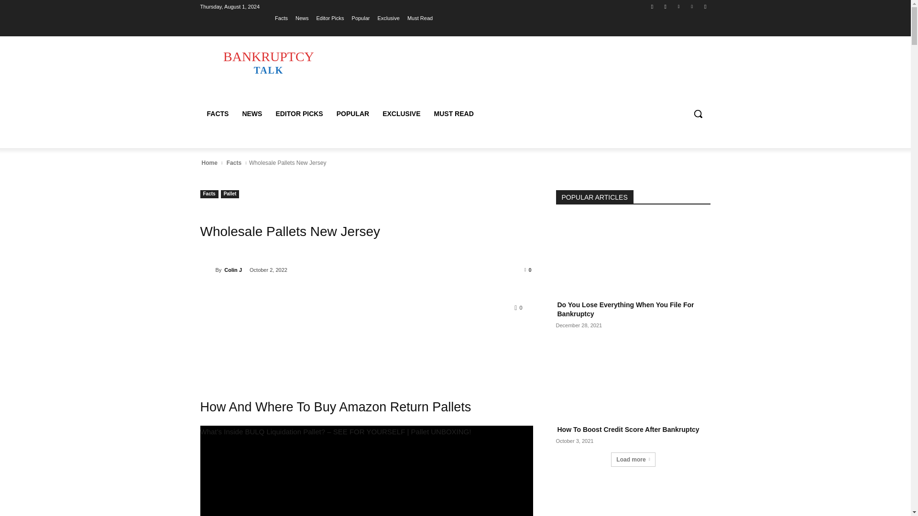 This screenshot has width=918, height=516. Describe the element at coordinates (420, 18) in the screenshot. I see `Must Read` at that location.